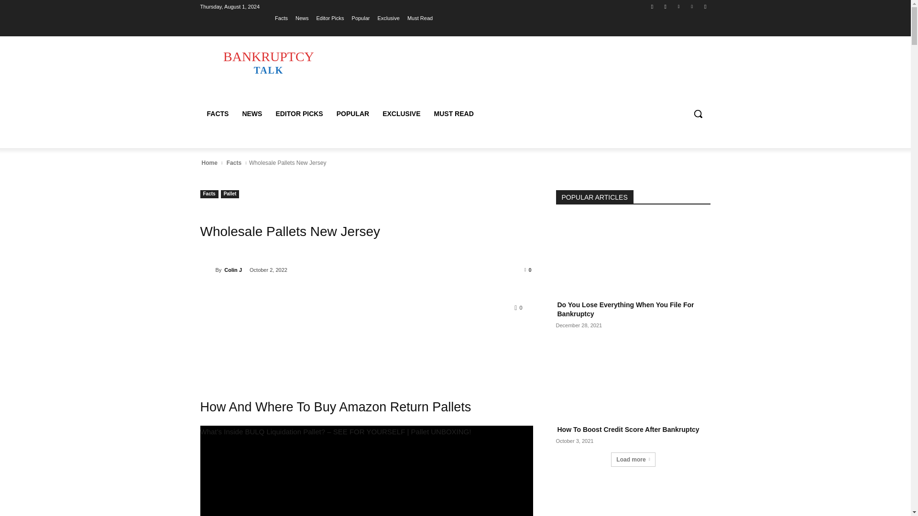 This screenshot has width=918, height=516. Describe the element at coordinates (420, 18) in the screenshot. I see `Must Read` at that location.